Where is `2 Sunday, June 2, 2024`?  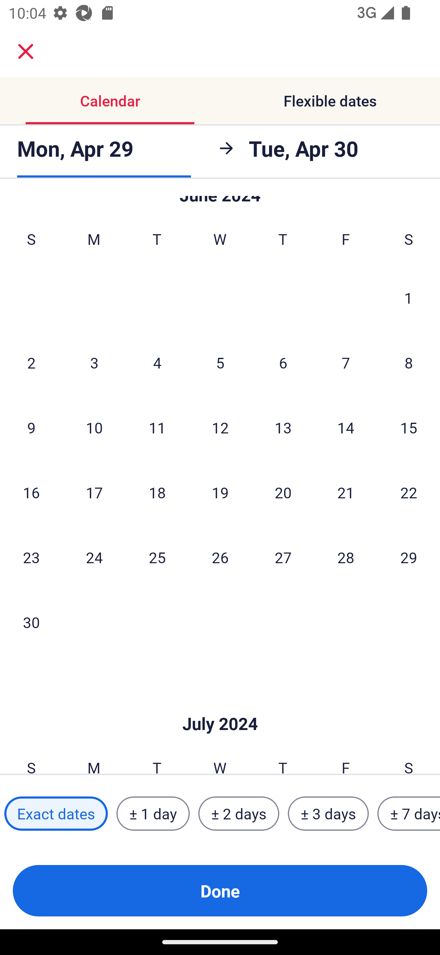
2 Sunday, June 2, 2024 is located at coordinates (31, 362).